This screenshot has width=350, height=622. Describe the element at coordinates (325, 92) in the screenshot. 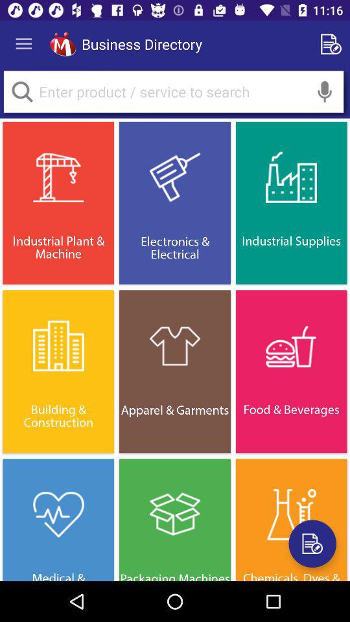

I see `enable microphone` at that location.